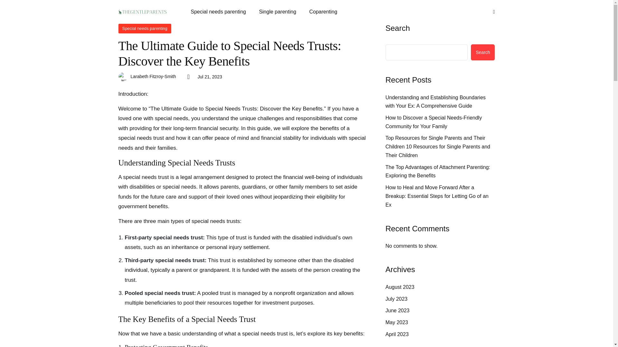 The width and height of the screenshot is (618, 347). I want to click on August 2023, so click(400, 287).